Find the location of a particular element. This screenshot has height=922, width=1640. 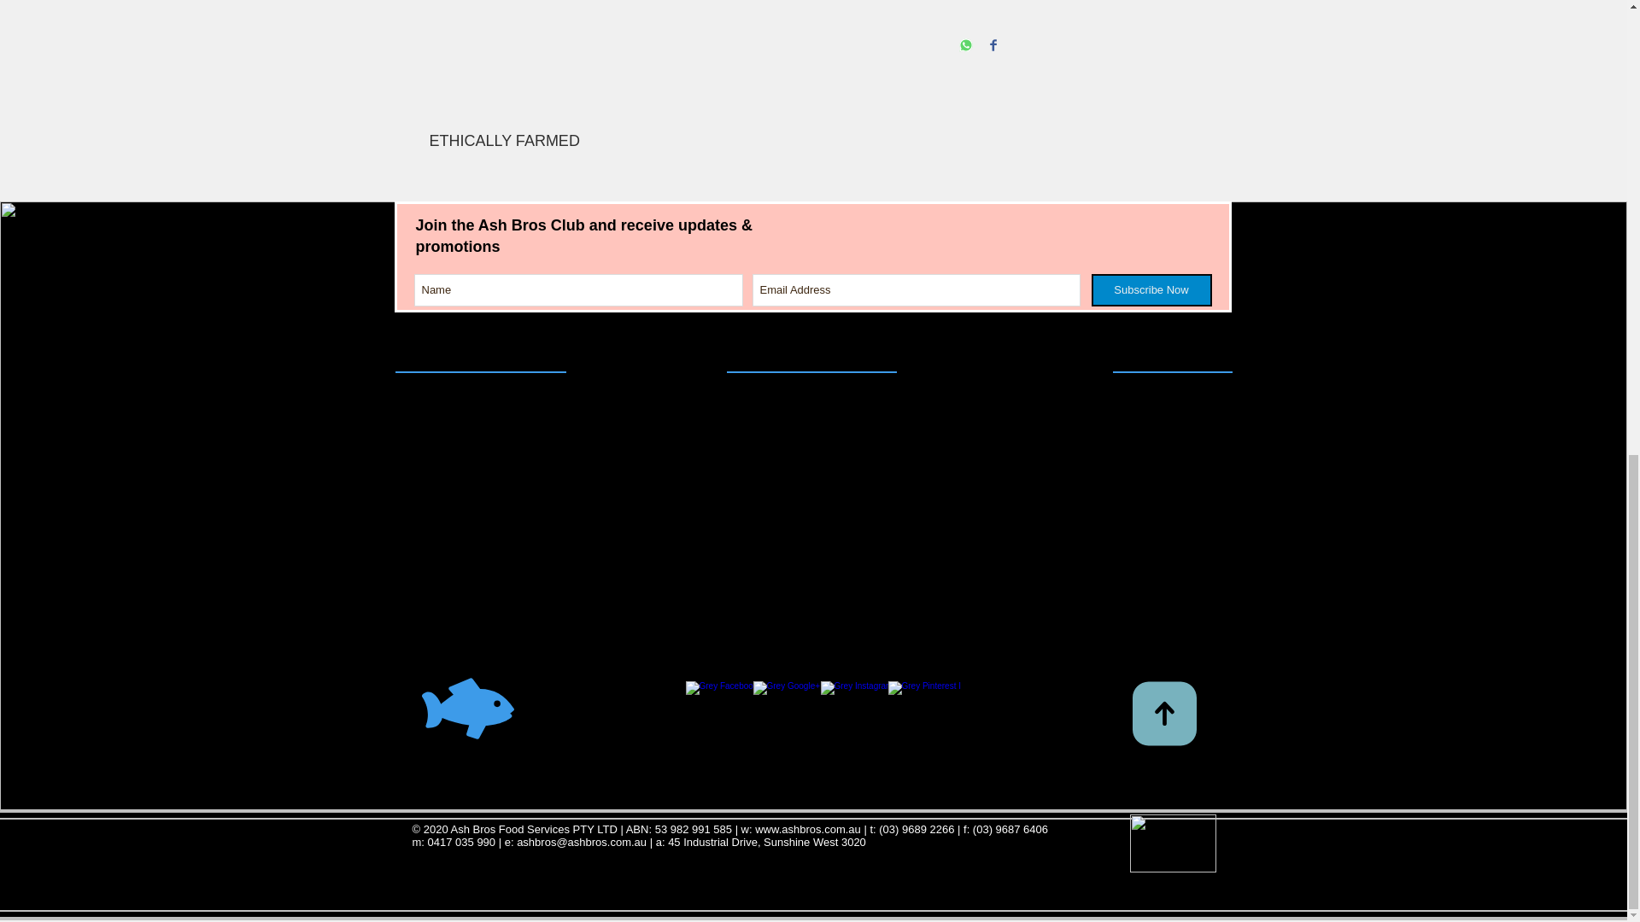

RETAIL SHOP is located at coordinates (1184, 521).